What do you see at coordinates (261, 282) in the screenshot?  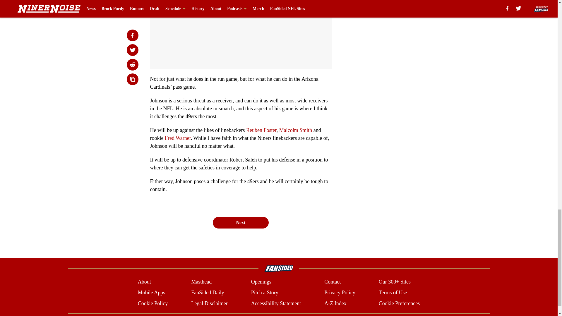 I see `Openings` at bounding box center [261, 282].